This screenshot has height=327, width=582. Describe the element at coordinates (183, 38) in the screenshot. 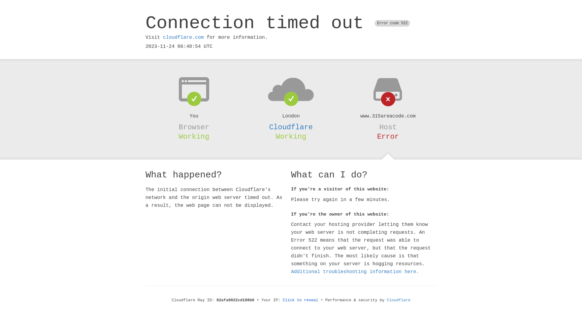

I see `cloudflare.com` at that location.